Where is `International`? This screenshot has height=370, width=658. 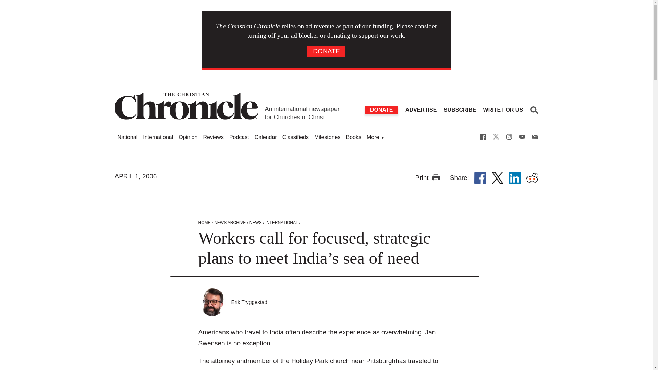
International is located at coordinates (158, 138).